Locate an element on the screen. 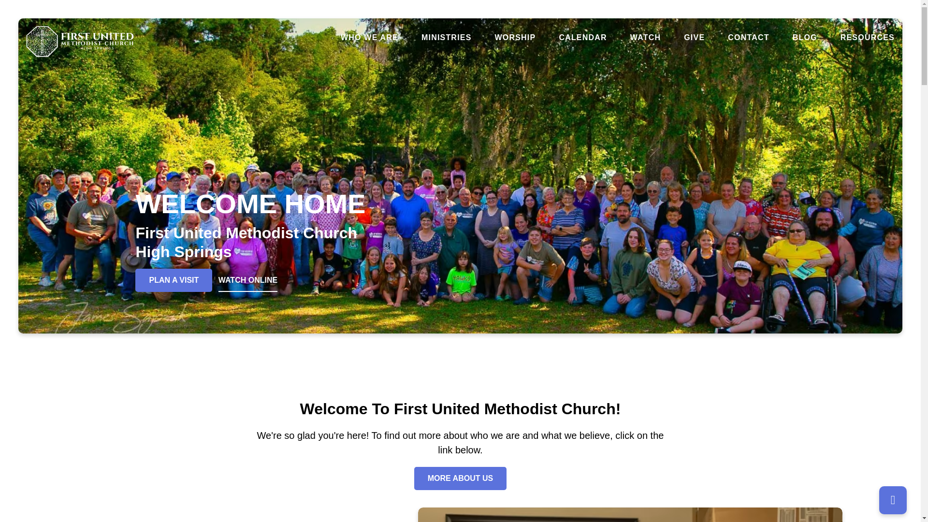 Image resolution: width=928 pixels, height=522 pixels. WORSHIP is located at coordinates (515, 38).